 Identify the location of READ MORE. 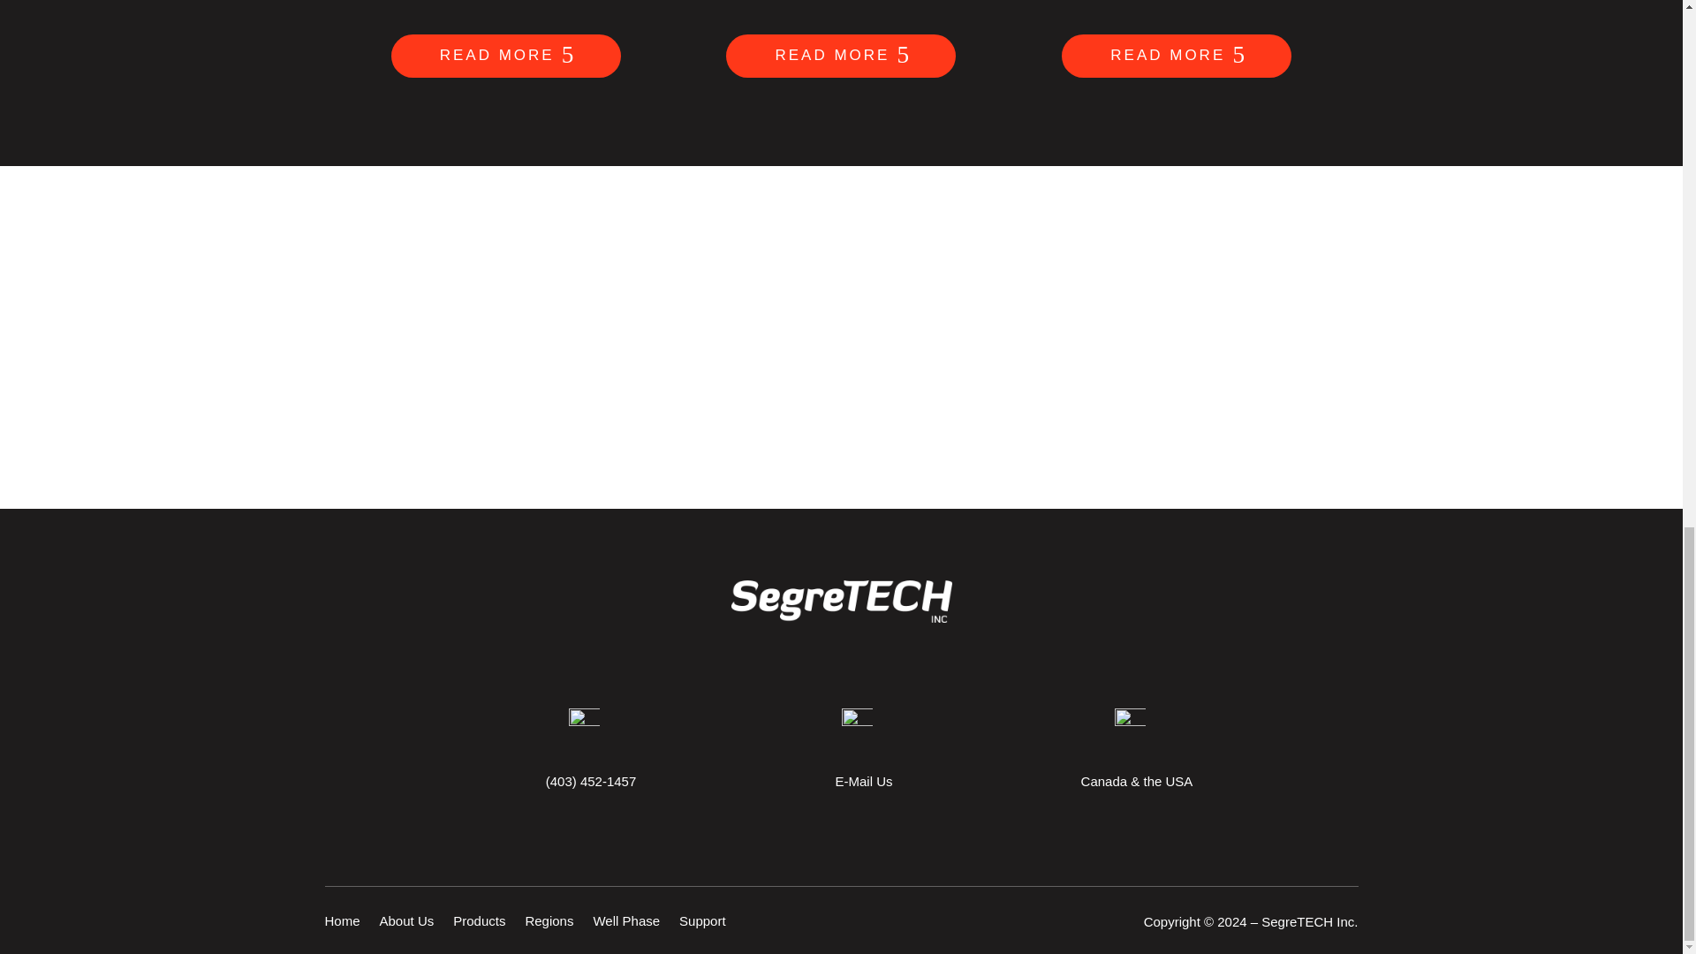
(505, 55).